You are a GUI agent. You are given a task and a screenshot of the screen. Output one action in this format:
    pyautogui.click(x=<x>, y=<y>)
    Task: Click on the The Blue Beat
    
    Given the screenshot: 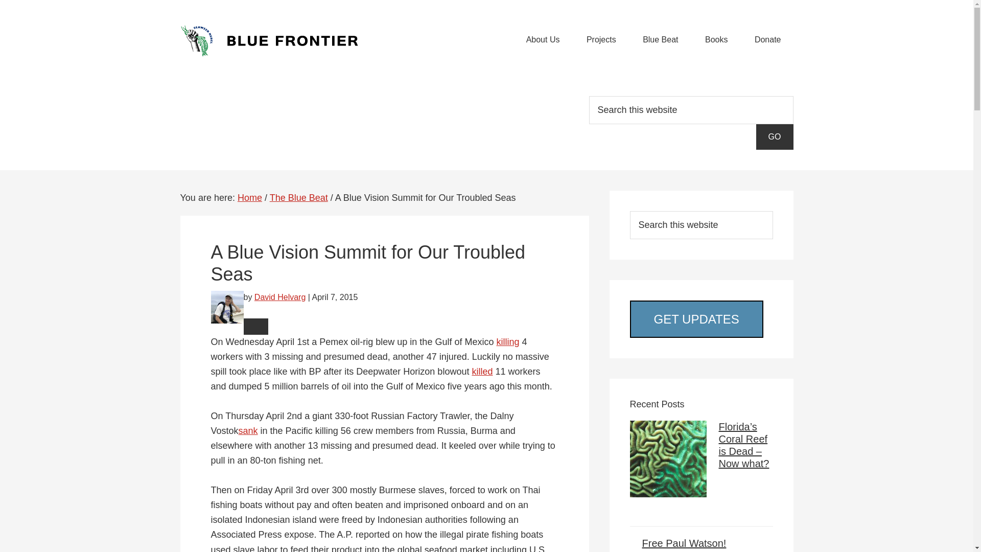 What is the action you would take?
    pyautogui.click(x=298, y=197)
    